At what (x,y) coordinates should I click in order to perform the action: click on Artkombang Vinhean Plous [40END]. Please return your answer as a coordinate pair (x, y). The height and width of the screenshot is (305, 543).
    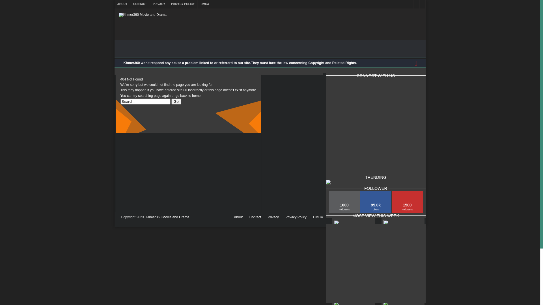
    Looking at the image, I should click on (401, 271).